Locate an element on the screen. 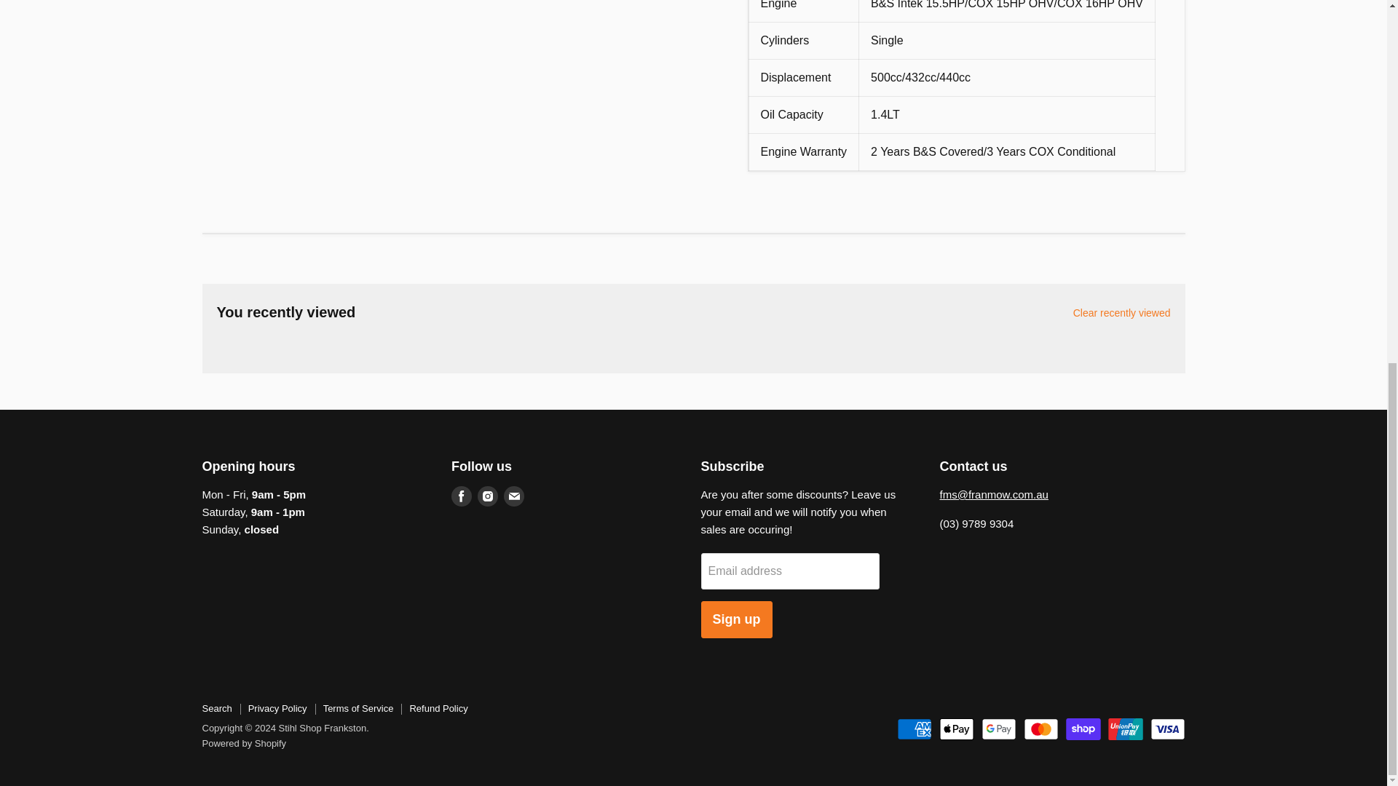 The image size is (1398, 786). Facebook is located at coordinates (462, 496).